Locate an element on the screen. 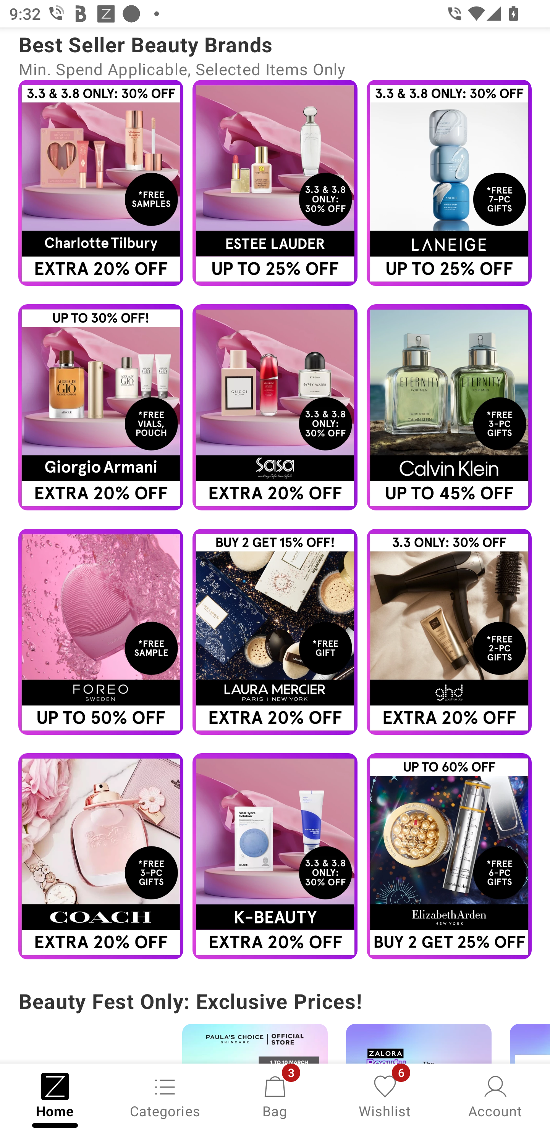  Campaign banner is located at coordinates (100, 183).